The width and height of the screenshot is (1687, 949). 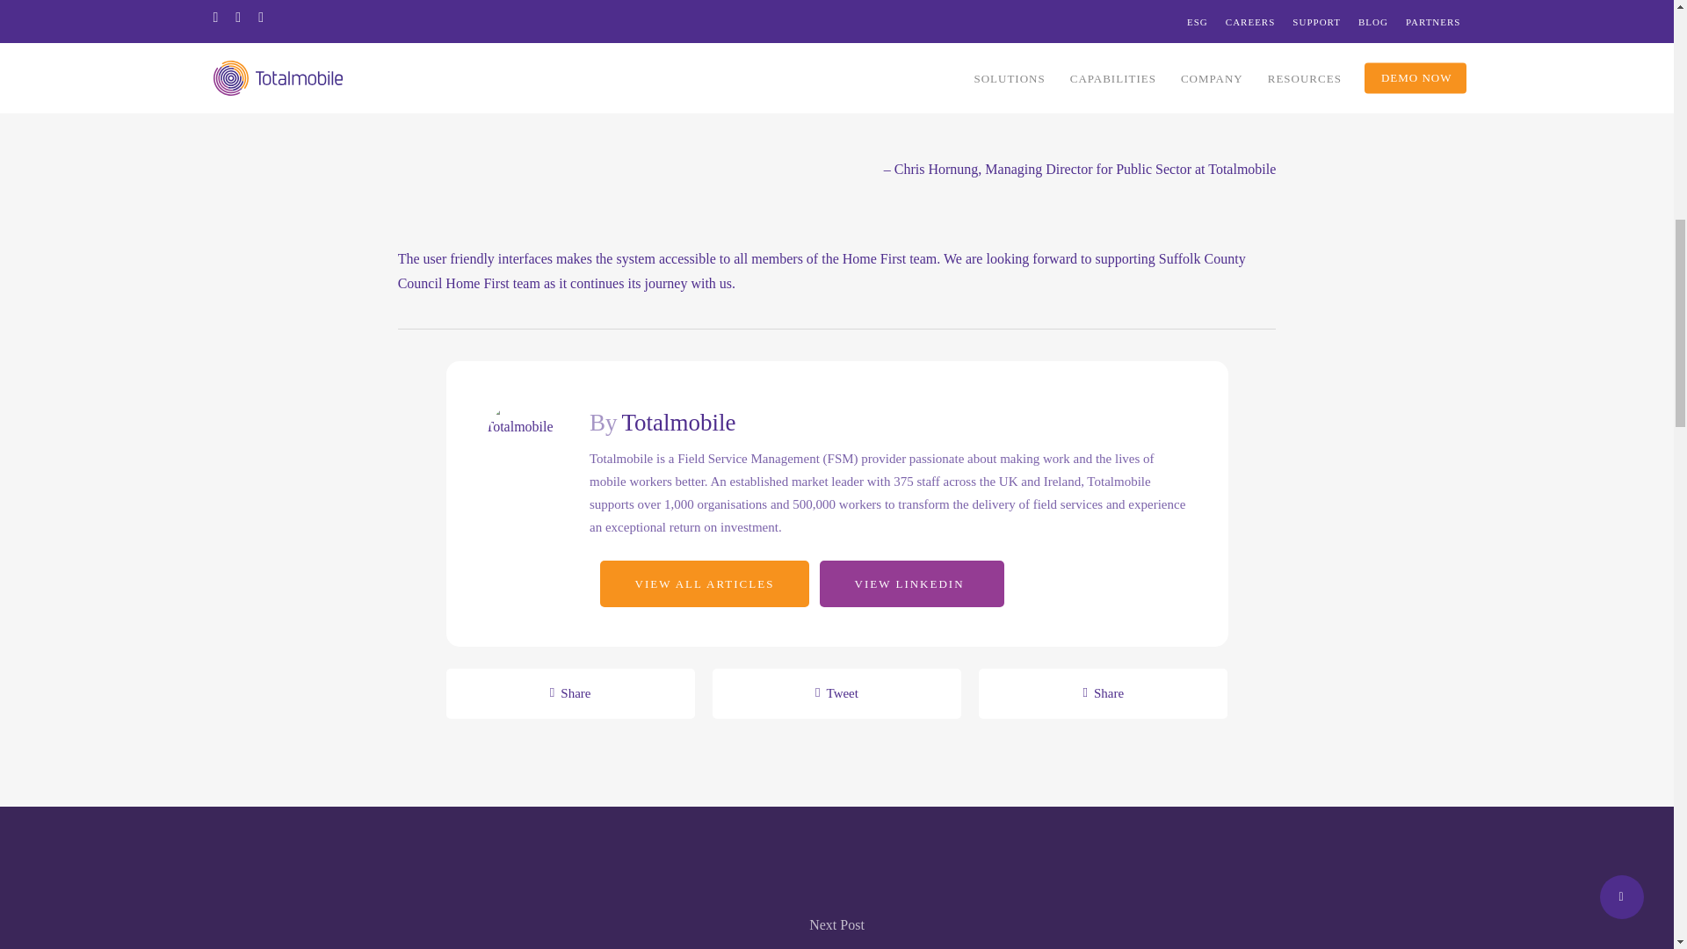 I want to click on Tweet this, so click(x=836, y=692).